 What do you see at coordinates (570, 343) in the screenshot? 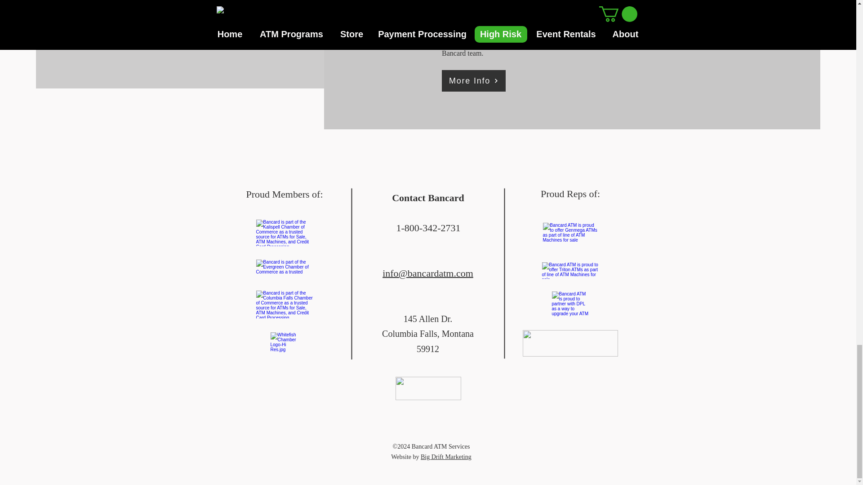
I see `NCR Partner Network Logo.png` at bounding box center [570, 343].